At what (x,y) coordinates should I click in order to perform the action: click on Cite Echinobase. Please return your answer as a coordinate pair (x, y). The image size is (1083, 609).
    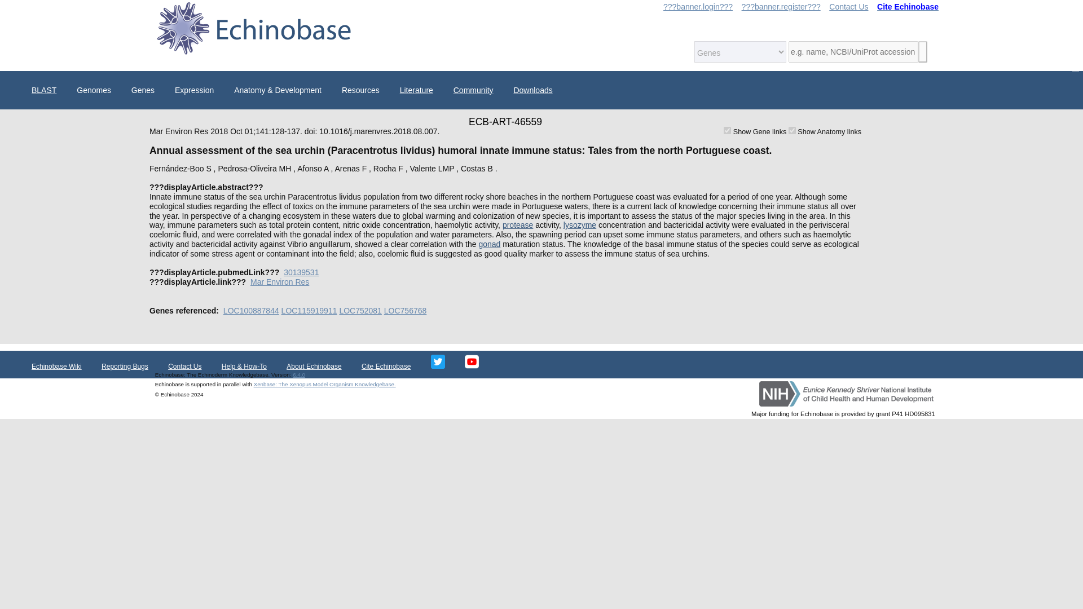
    Looking at the image, I should click on (908, 7).